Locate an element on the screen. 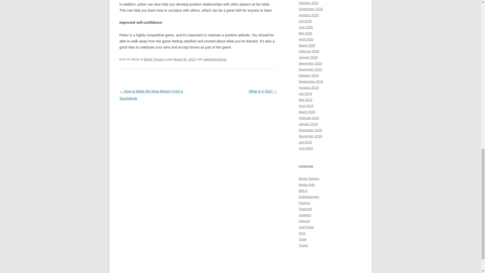 Image resolution: width=485 pixels, height=273 pixels. Lihat semua tulisan oleh adminpenulisas is located at coordinates (215, 59).